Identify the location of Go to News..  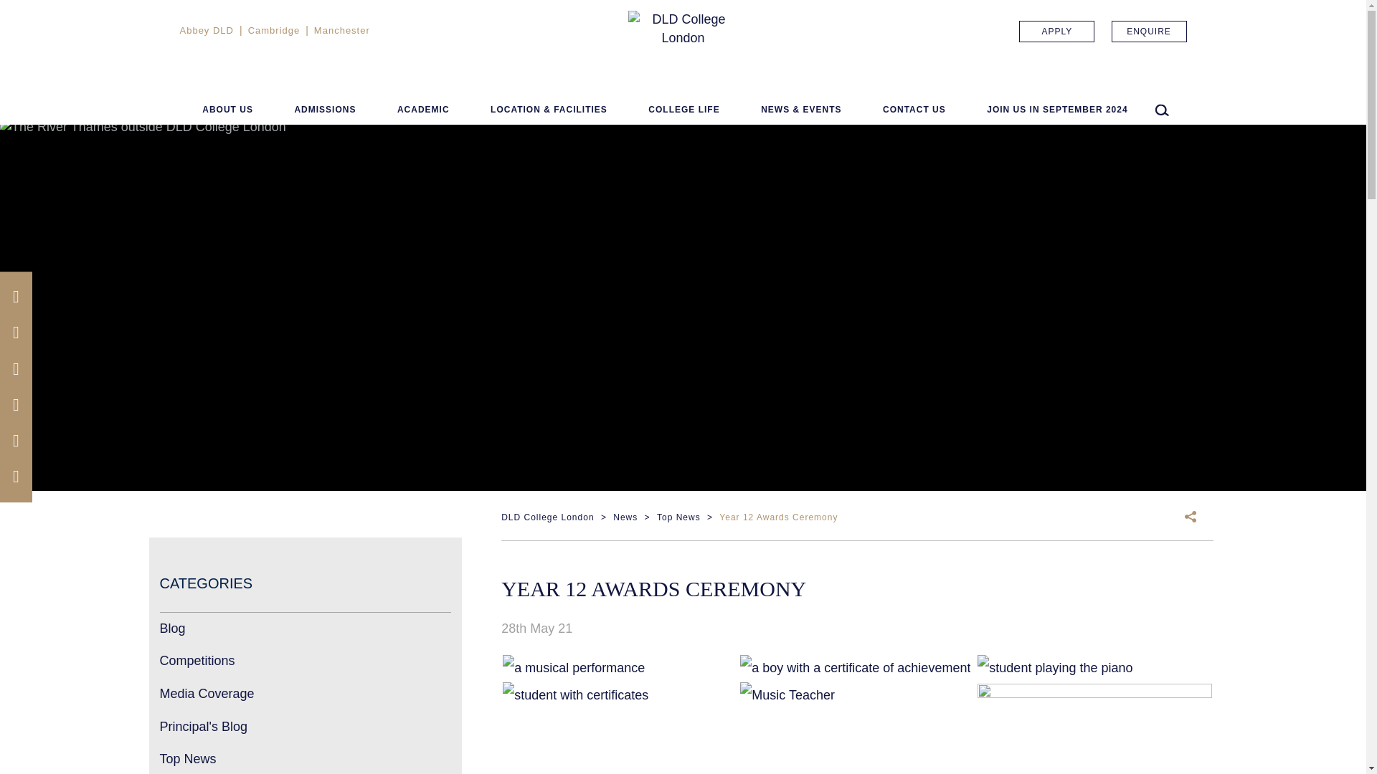
(625, 517).